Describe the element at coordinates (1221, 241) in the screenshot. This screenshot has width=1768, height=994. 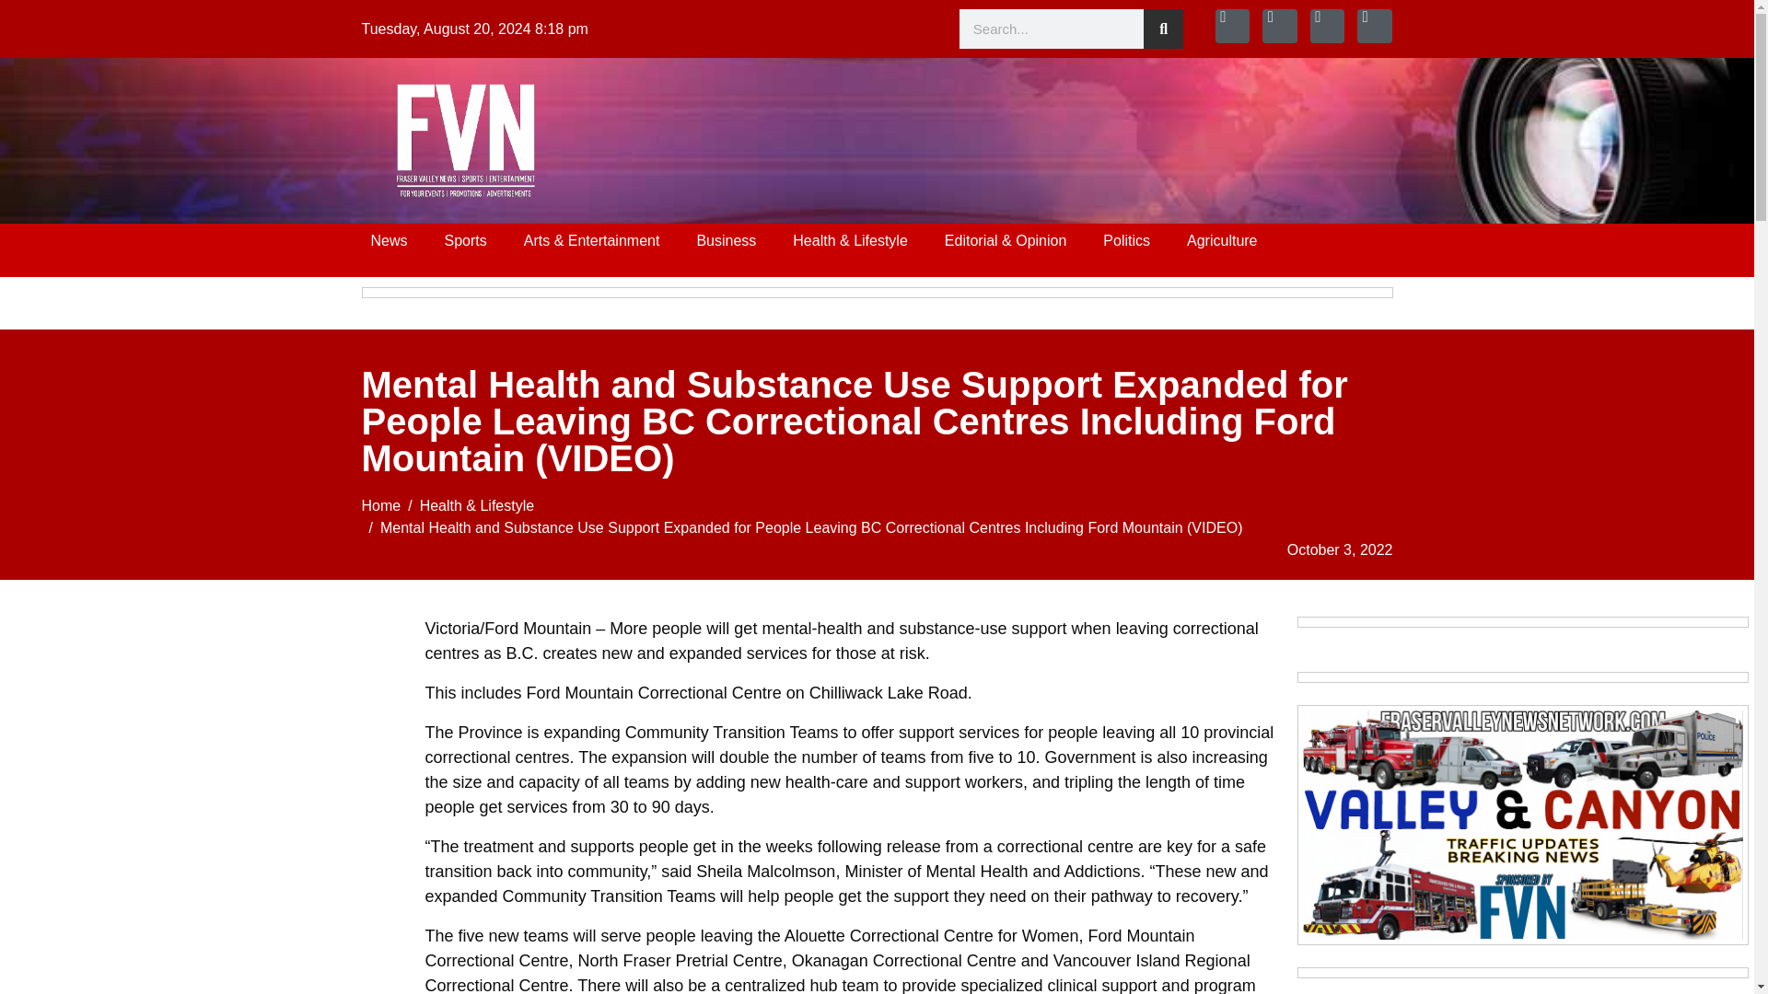
I see `Agriculture` at that location.